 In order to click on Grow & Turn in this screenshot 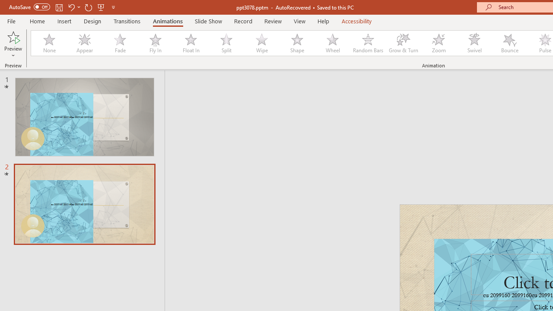, I will do `click(404, 43)`.